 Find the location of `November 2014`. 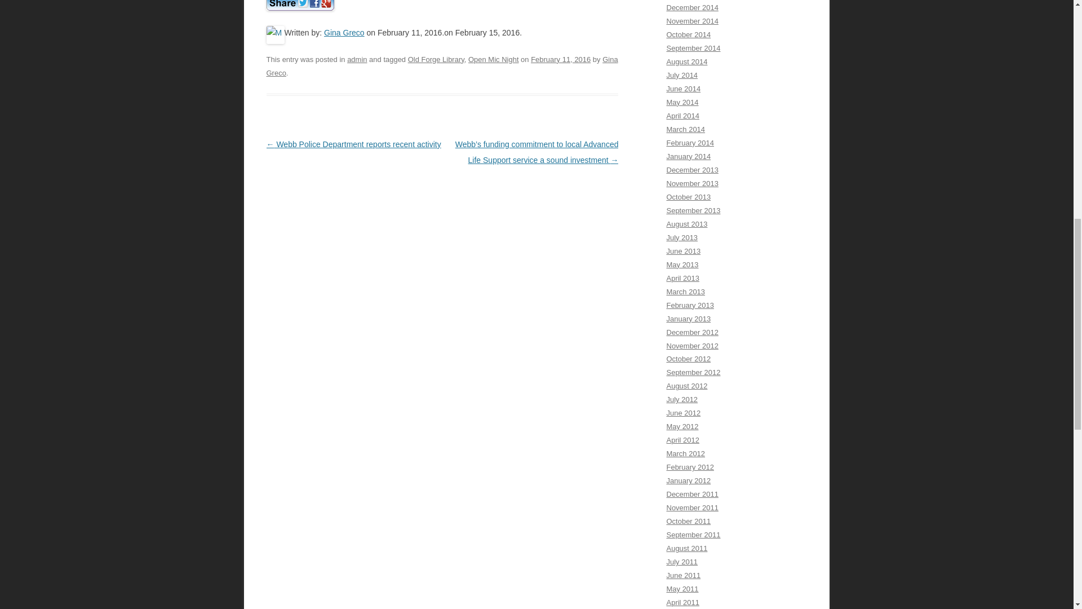

November 2014 is located at coordinates (692, 21).